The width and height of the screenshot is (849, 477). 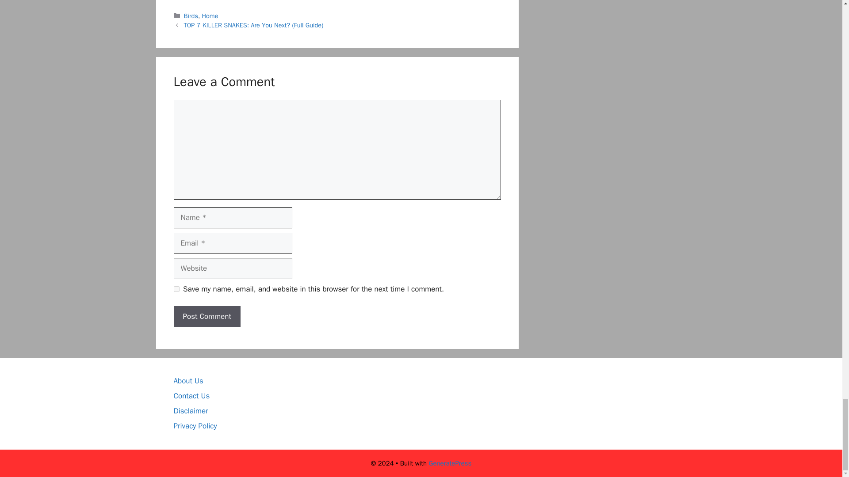 What do you see at coordinates (191, 16) in the screenshot?
I see `Birds` at bounding box center [191, 16].